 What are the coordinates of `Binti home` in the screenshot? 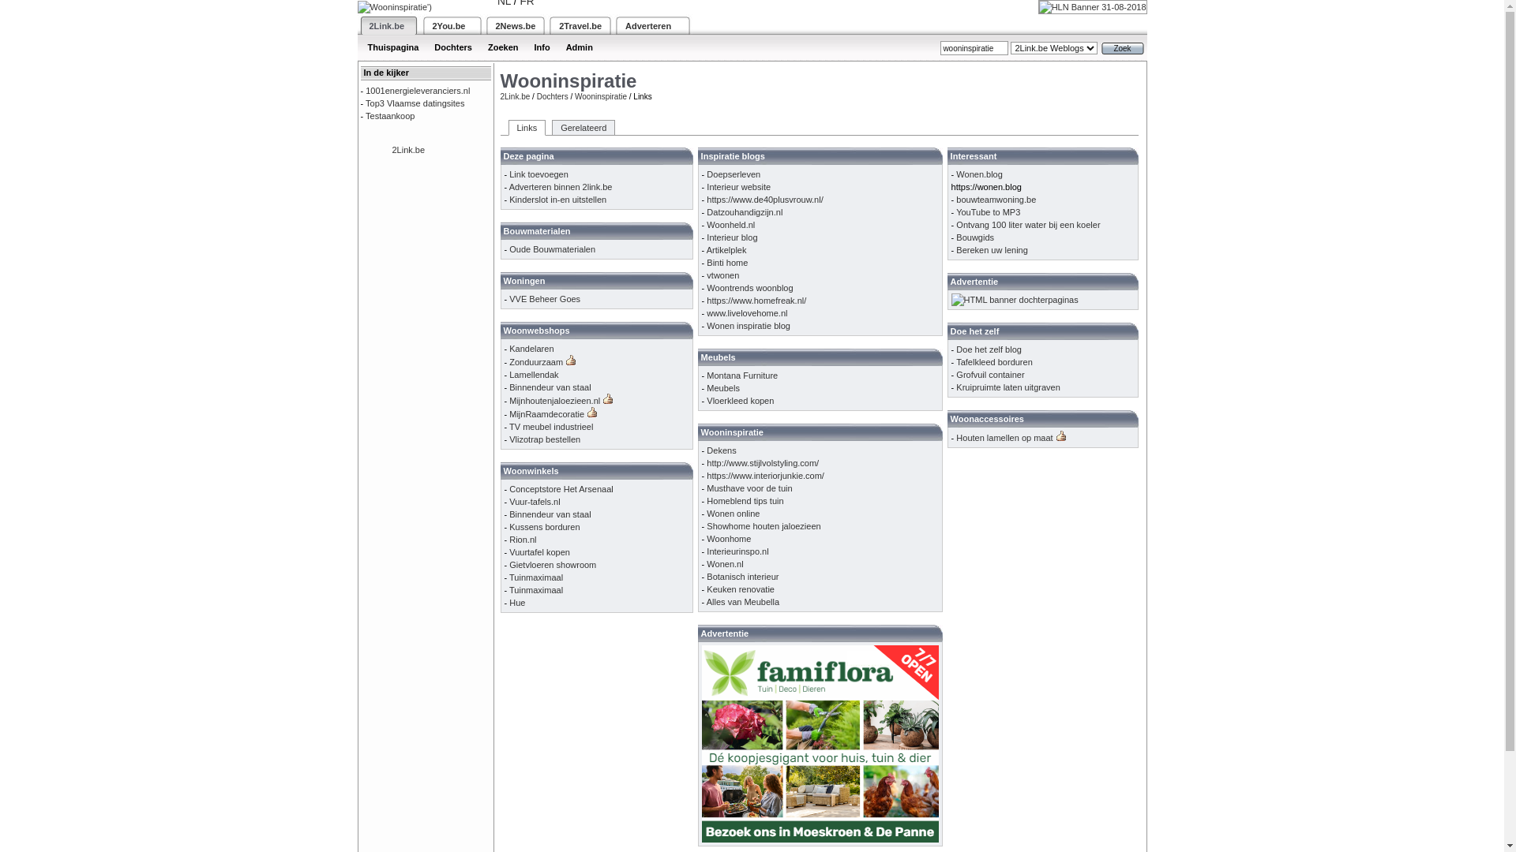 It's located at (727, 263).